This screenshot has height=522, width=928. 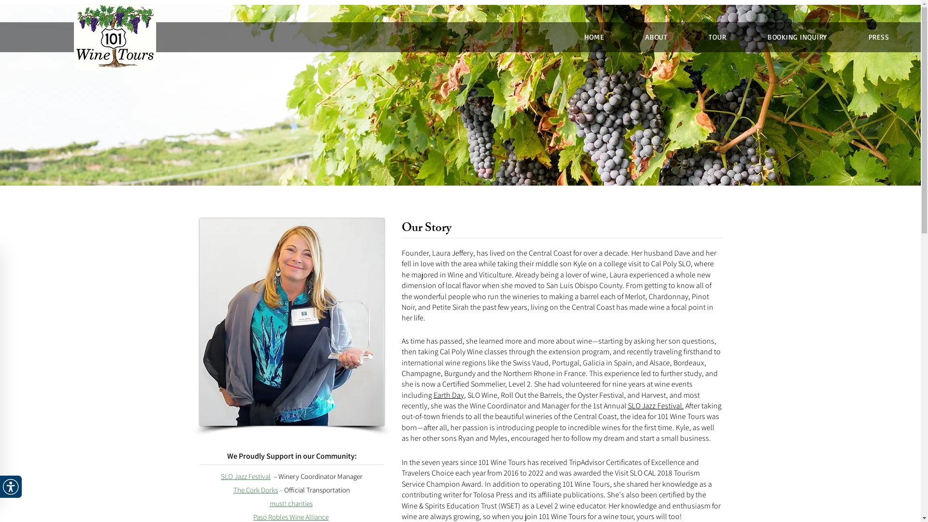 I want to click on The Cork Dorks, so click(x=256, y=490).